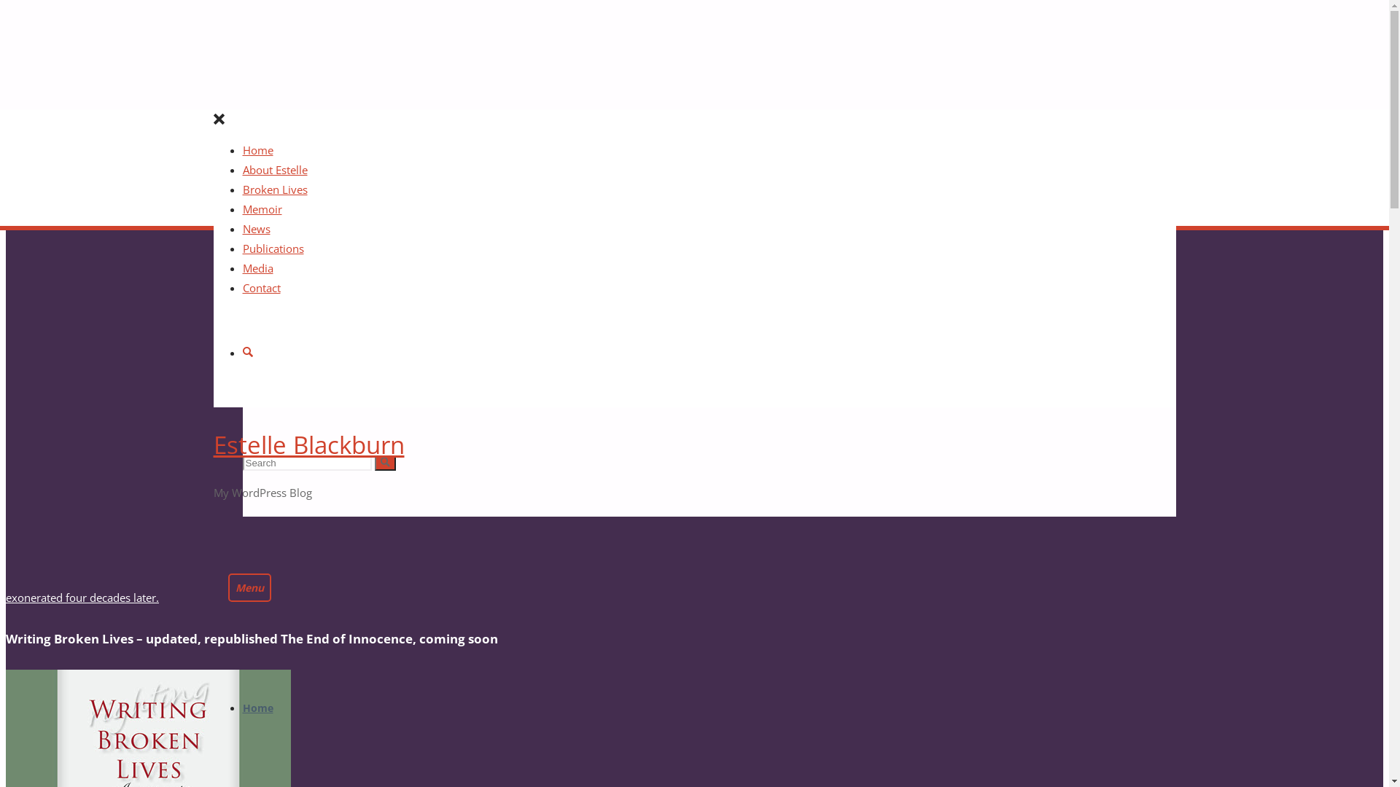 This screenshot has height=787, width=1400. Describe the element at coordinates (274, 170) in the screenshot. I see `About Estelle` at that location.